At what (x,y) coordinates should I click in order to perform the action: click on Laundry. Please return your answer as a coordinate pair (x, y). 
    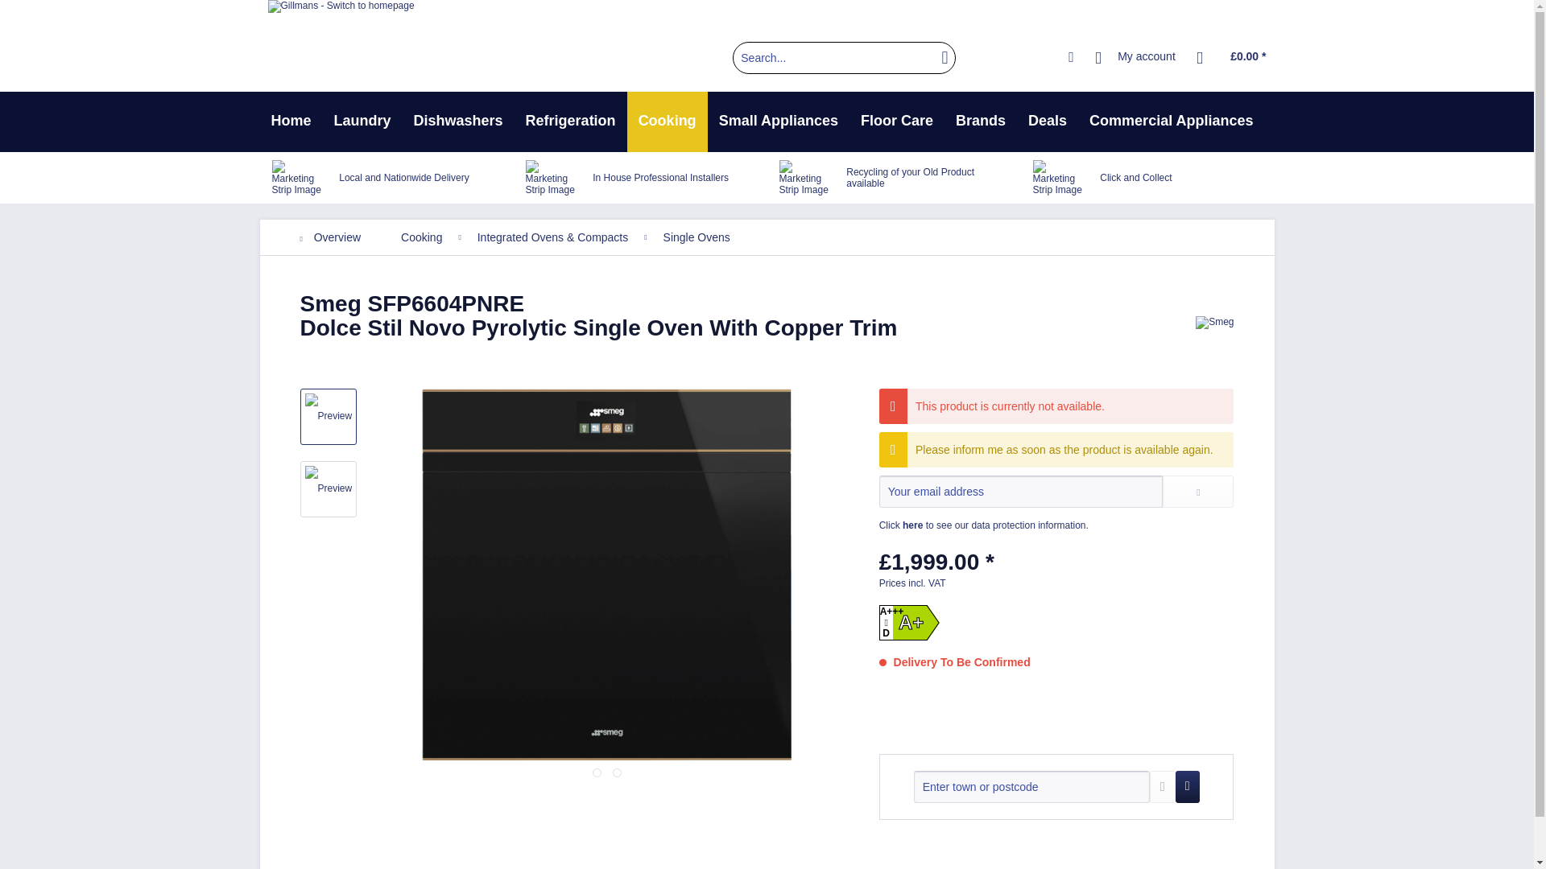
    Looking at the image, I should click on (362, 122).